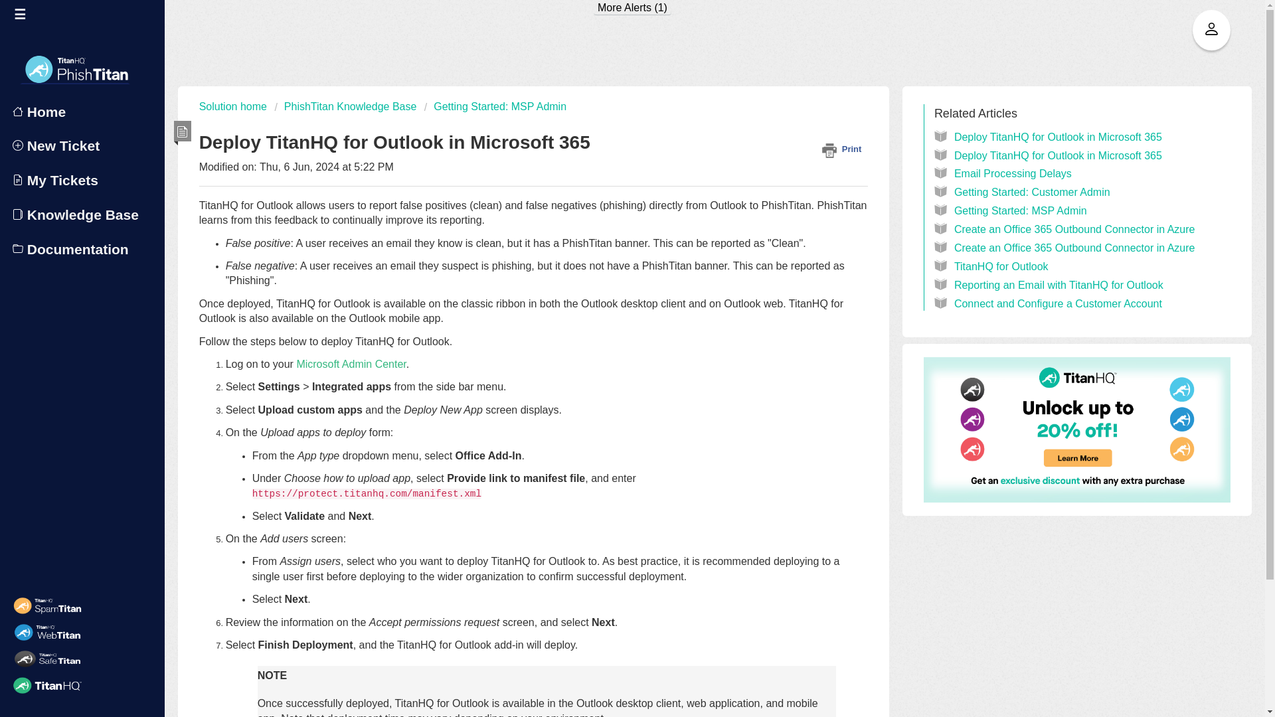 The height and width of the screenshot is (717, 1275). What do you see at coordinates (84, 112) in the screenshot?
I see `Home` at bounding box center [84, 112].